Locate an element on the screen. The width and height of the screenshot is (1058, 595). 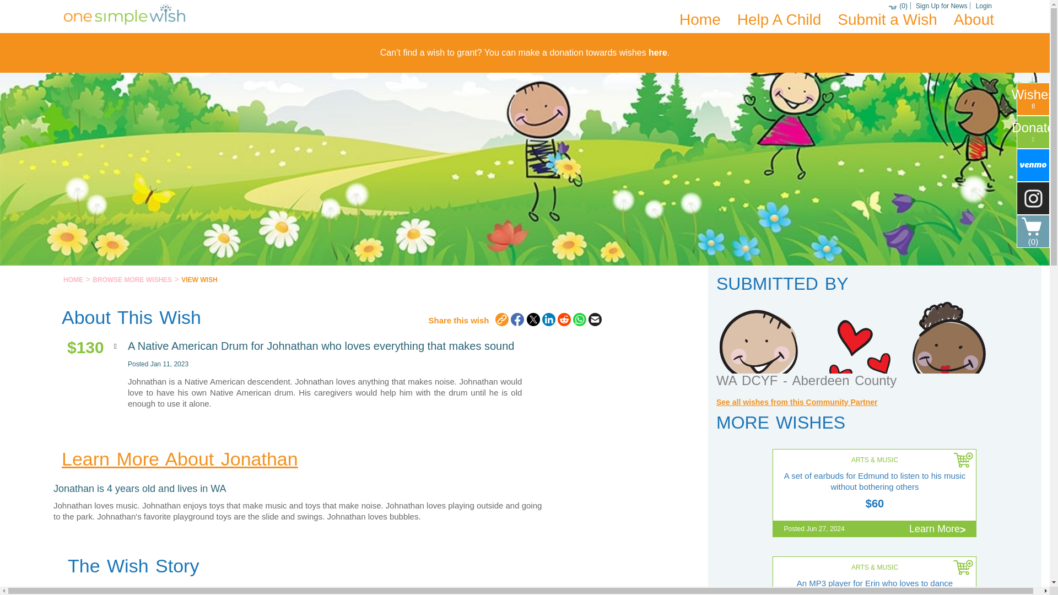
Login is located at coordinates (984, 6).